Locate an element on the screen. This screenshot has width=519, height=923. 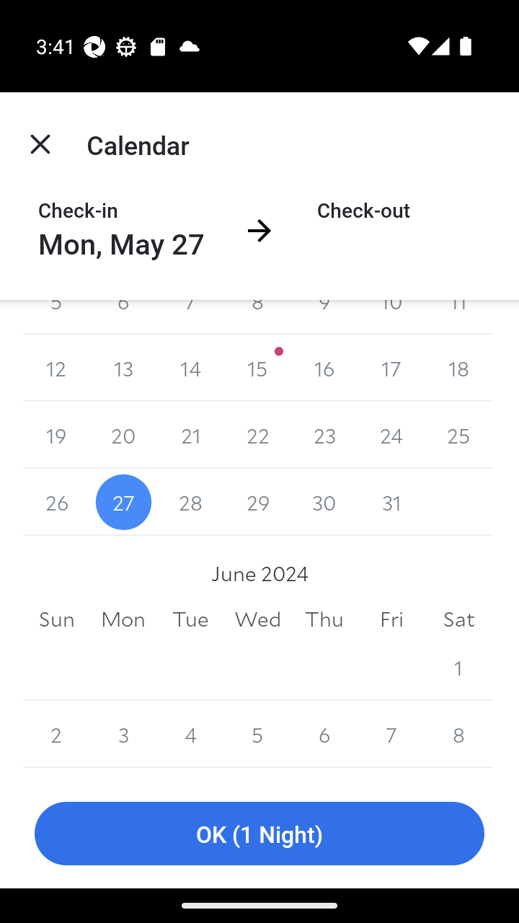
6 6 June 2024 is located at coordinates (324, 734).